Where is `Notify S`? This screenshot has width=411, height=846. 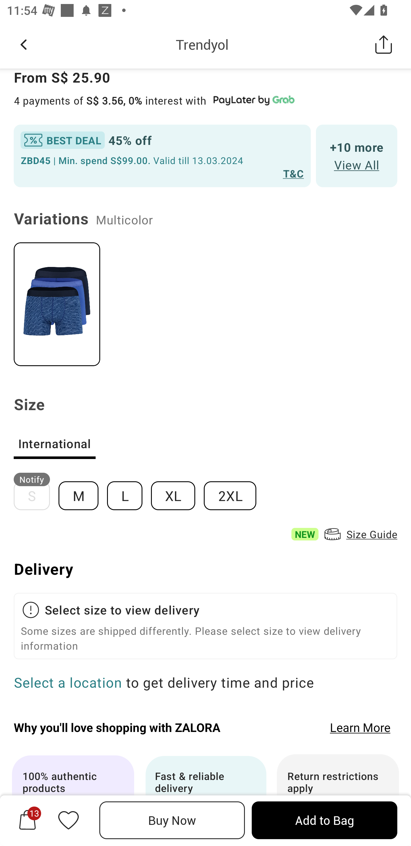 Notify S is located at coordinates (36, 492).